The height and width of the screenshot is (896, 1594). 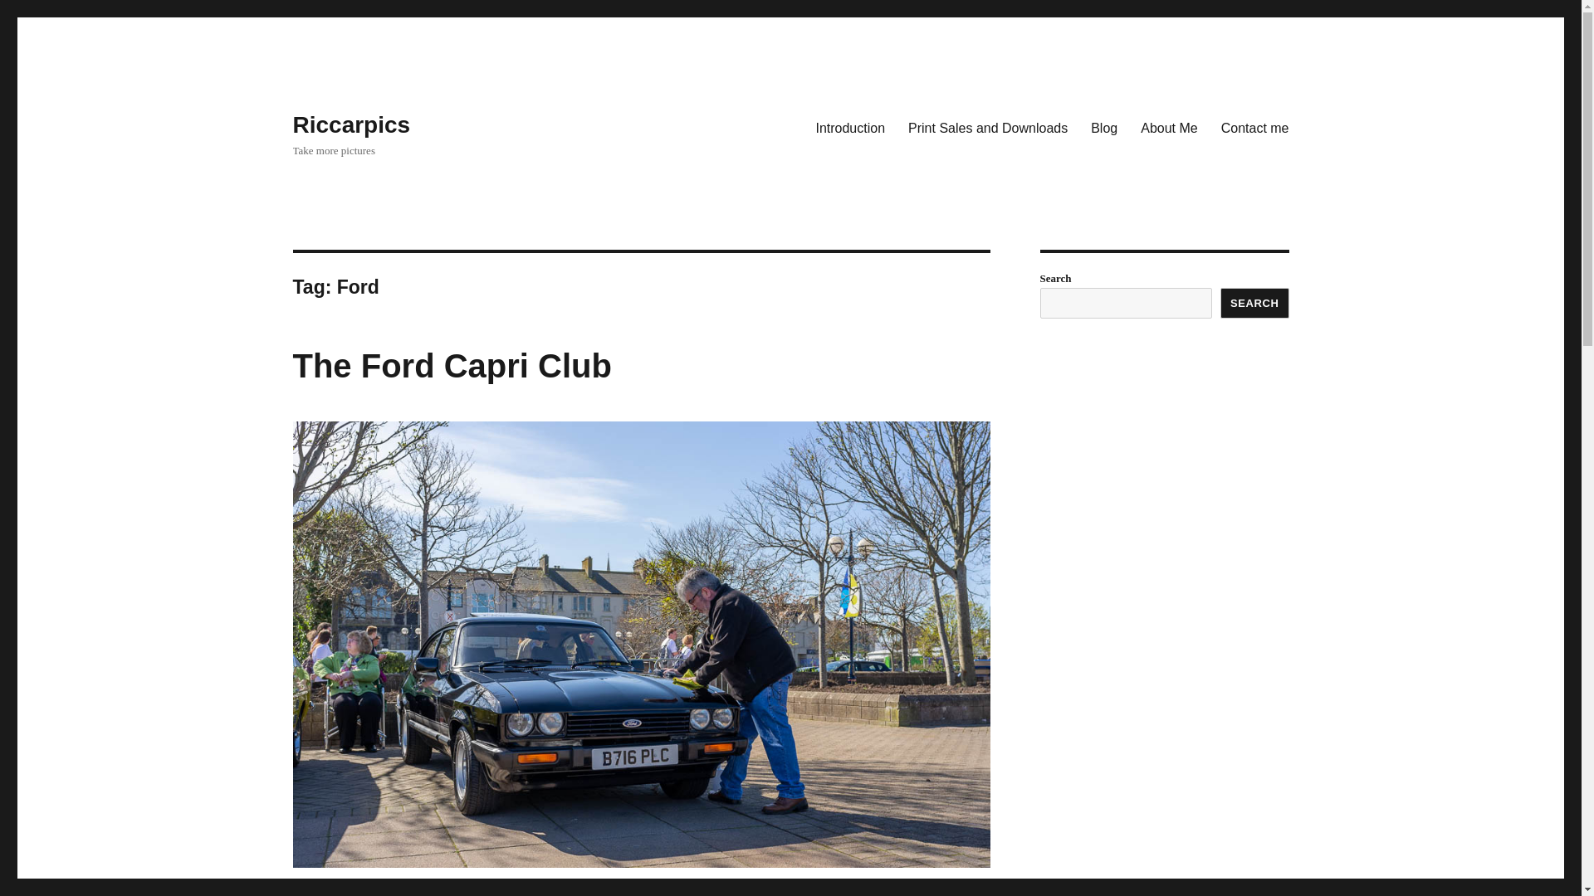 What do you see at coordinates (849, 127) in the screenshot?
I see `Introduction` at bounding box center [849, 127].